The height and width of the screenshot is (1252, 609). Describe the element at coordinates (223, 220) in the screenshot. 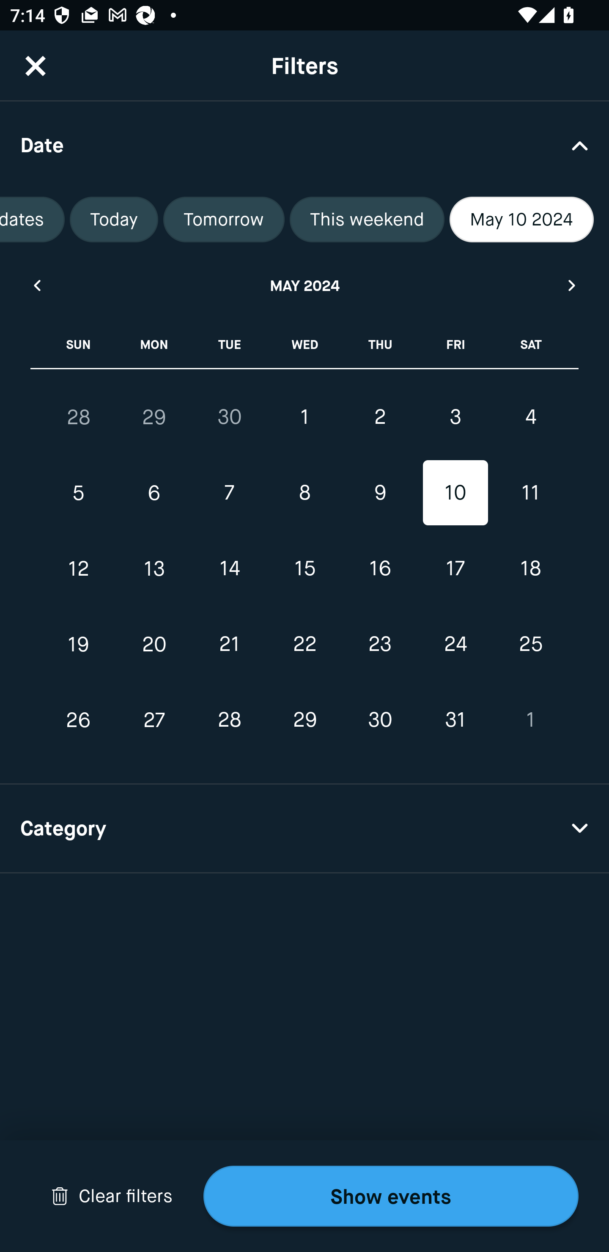

I see `Tomorrow` at that location.